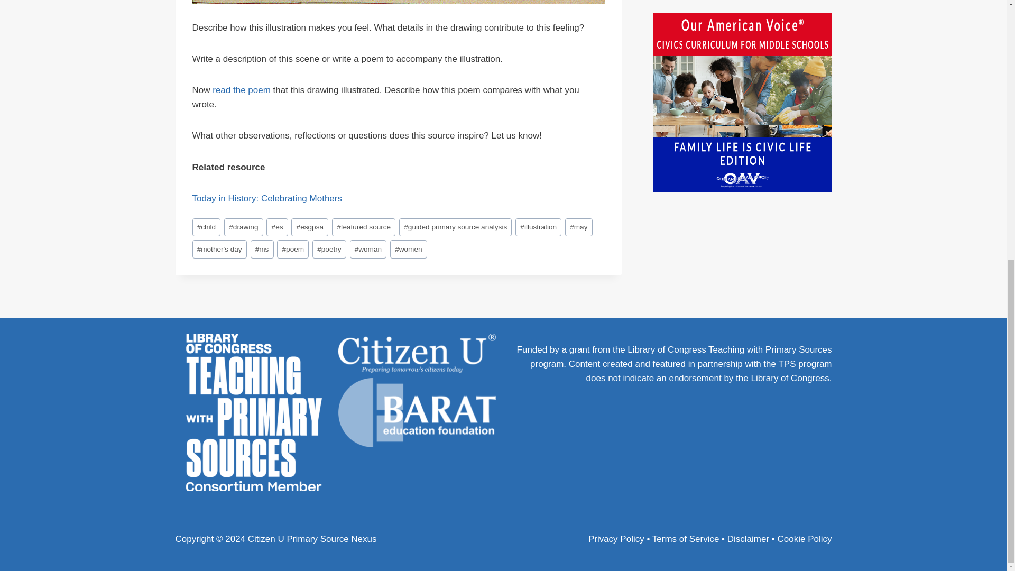 The image size is (1015, 571). I want to click on featured source, so click(364, 227).